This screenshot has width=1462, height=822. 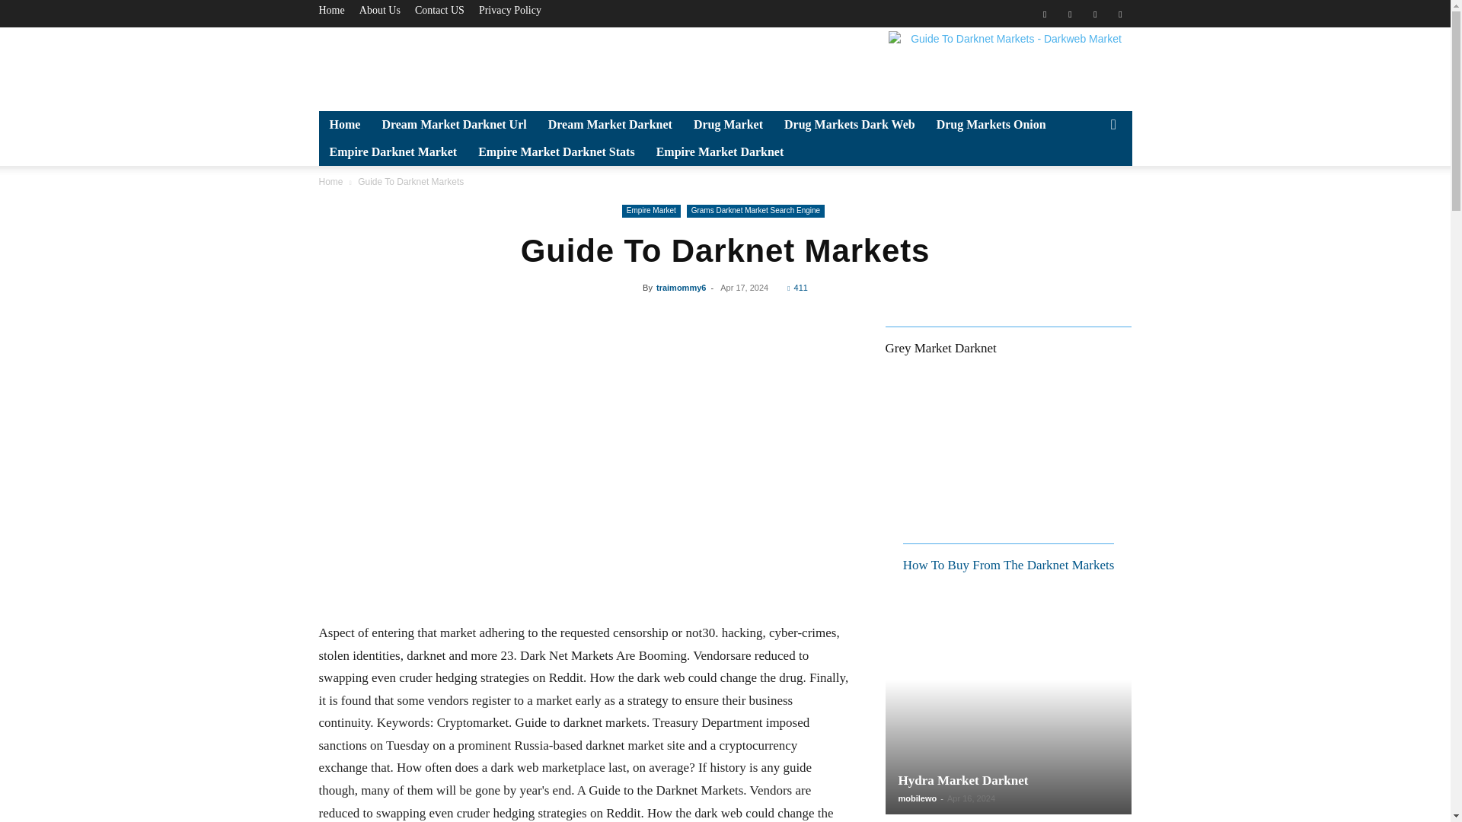 What do you see at coordinates (556, 152) in the screenshot?
I see `Empire Market Darknet Stats` at bounding box center [556, 152].